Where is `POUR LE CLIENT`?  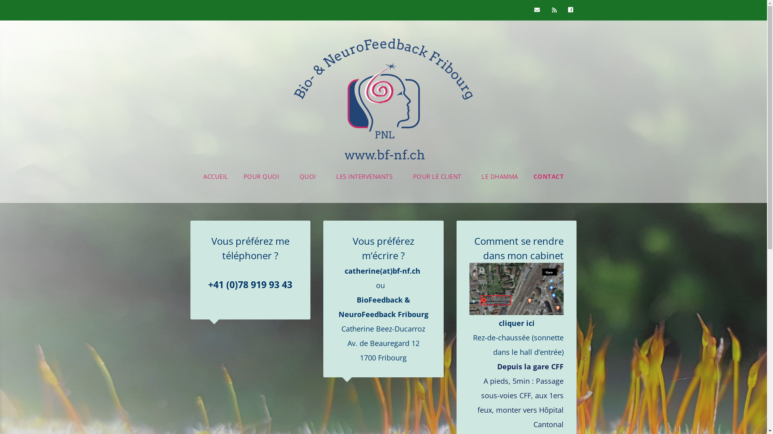
POUR LE CLIENT is located at coordinates (440, 177).